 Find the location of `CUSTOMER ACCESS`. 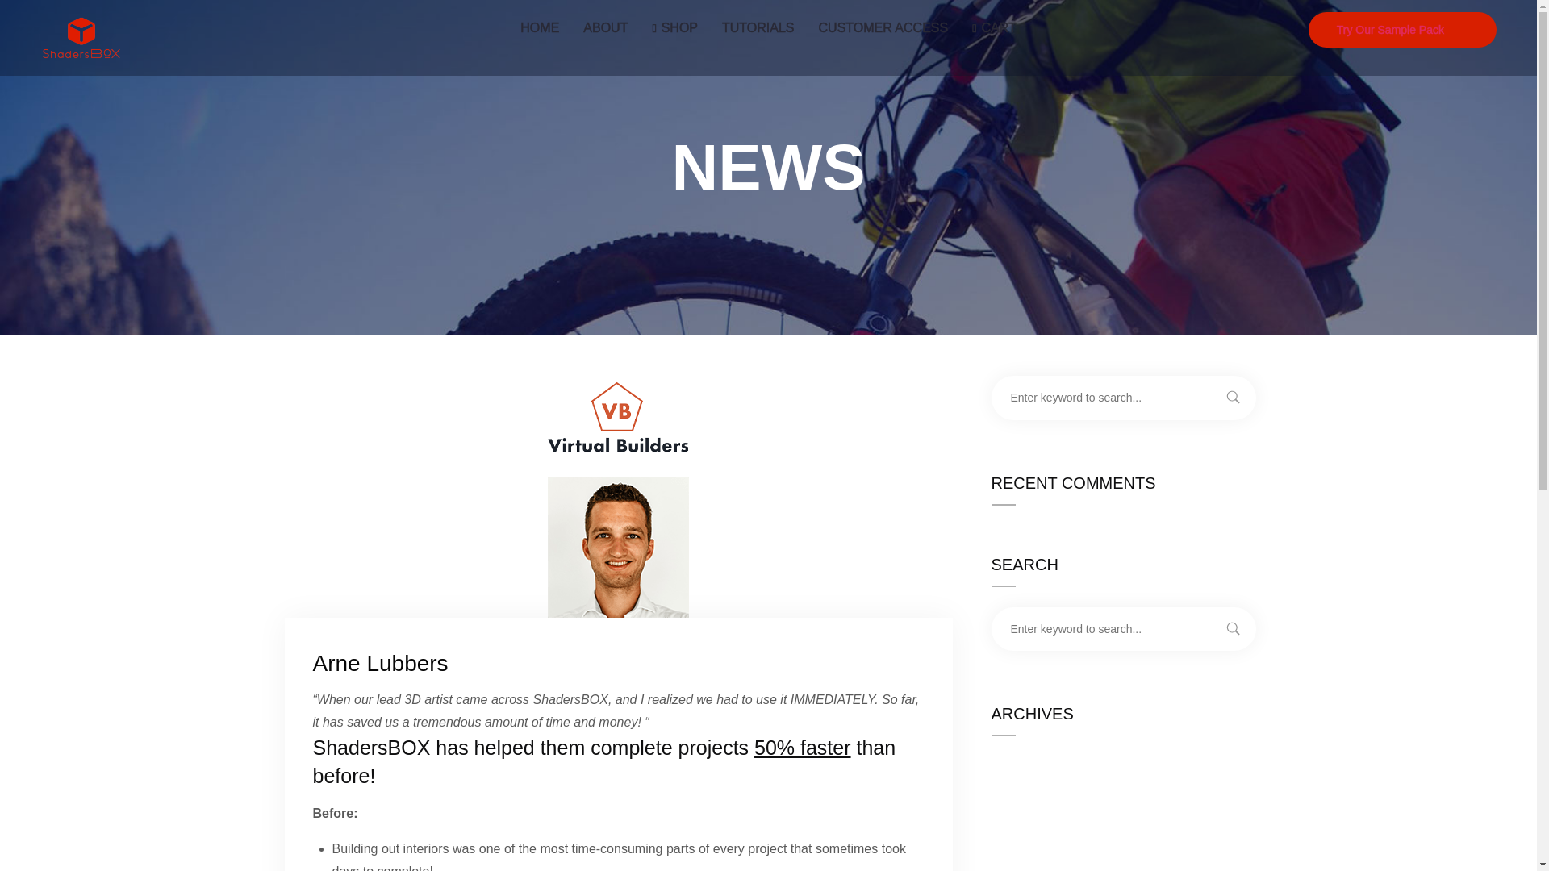

CUSTOMER ACCESS is located at coordinates (883, 28).